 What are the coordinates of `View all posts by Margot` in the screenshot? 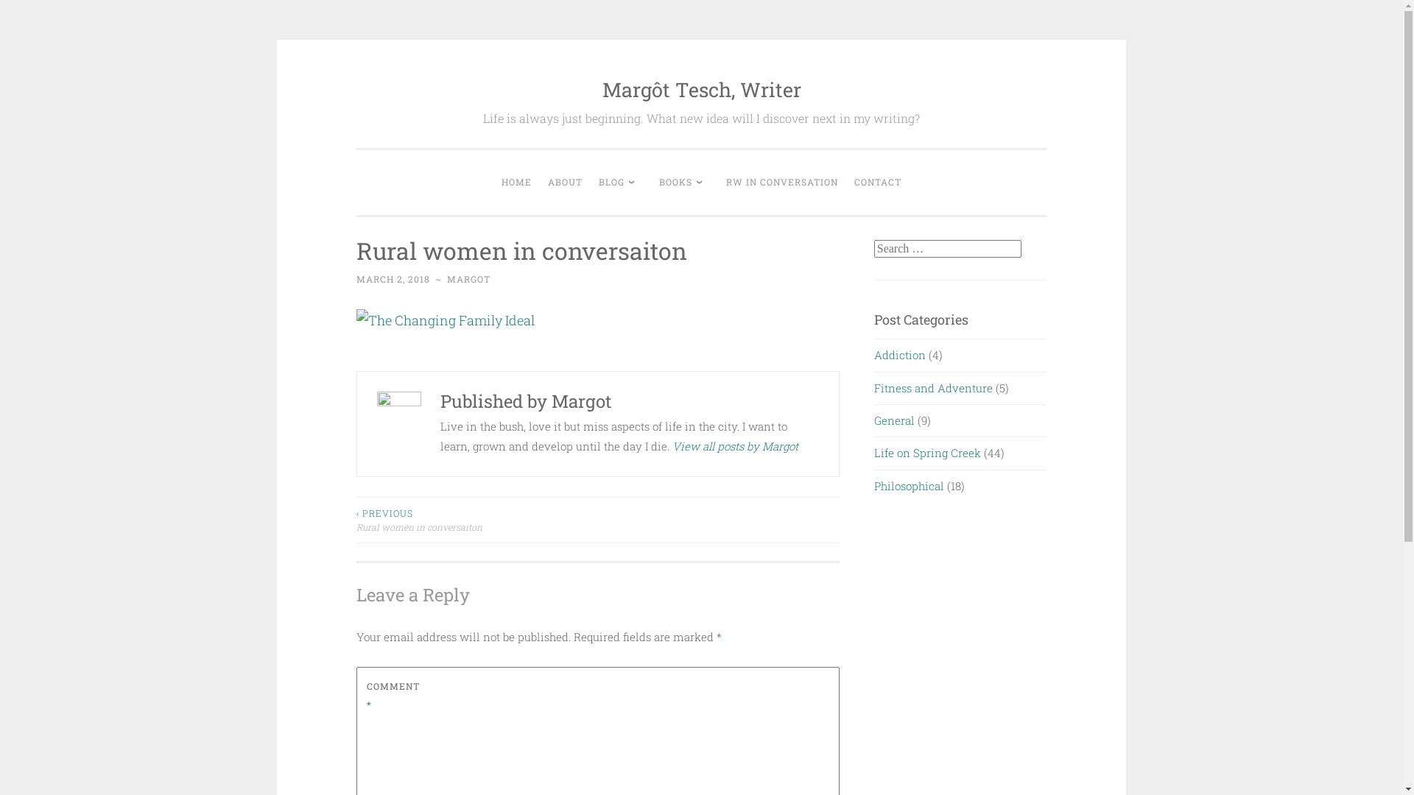 It's located at (735, 446).